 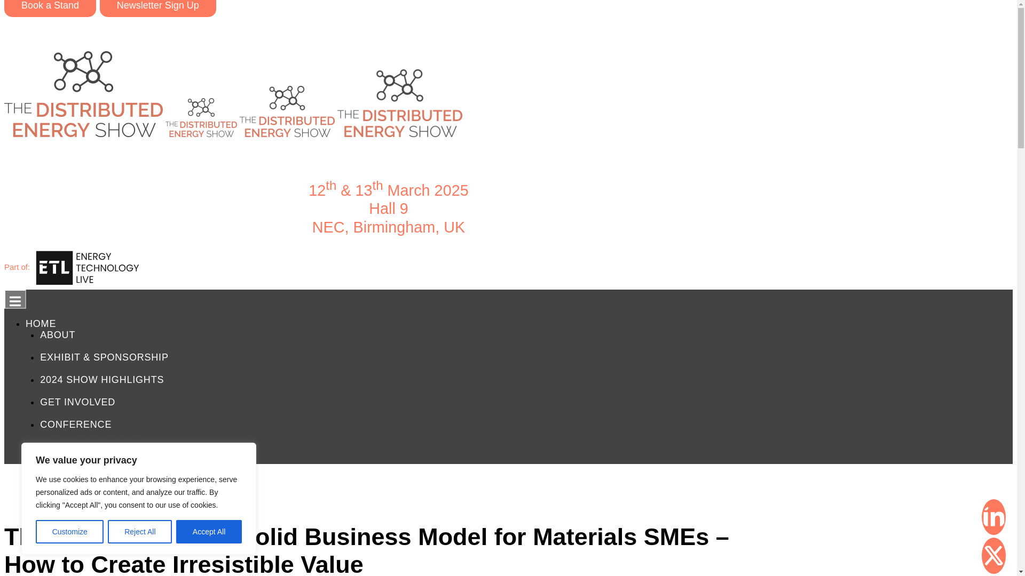 I want to click on Book a Stand, so click(x=50, y=9).